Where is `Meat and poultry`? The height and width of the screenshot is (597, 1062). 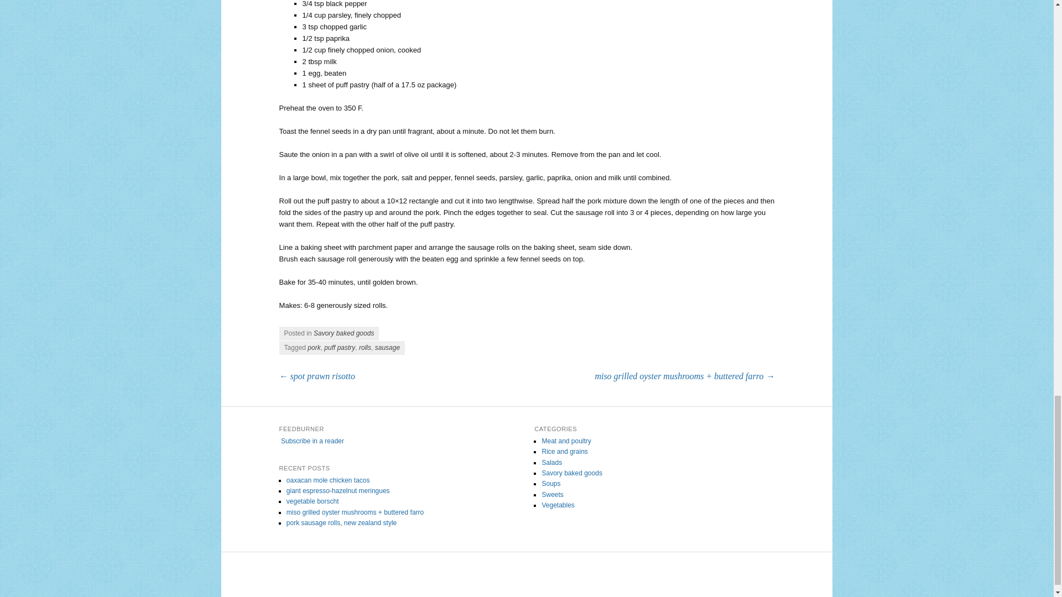 Meat and poultry is located at coordinates (566, 441).